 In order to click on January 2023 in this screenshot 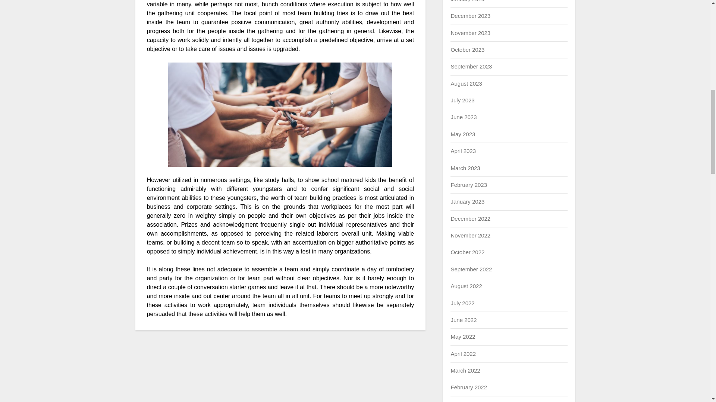, I will do `click(467, 201)`.